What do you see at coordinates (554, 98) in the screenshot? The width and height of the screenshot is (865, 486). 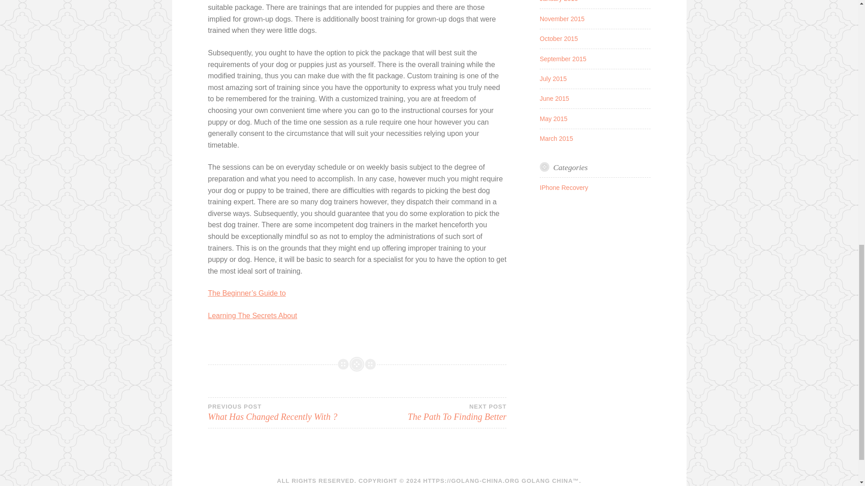 I see `May 2015` at bounding box center [554, 98].